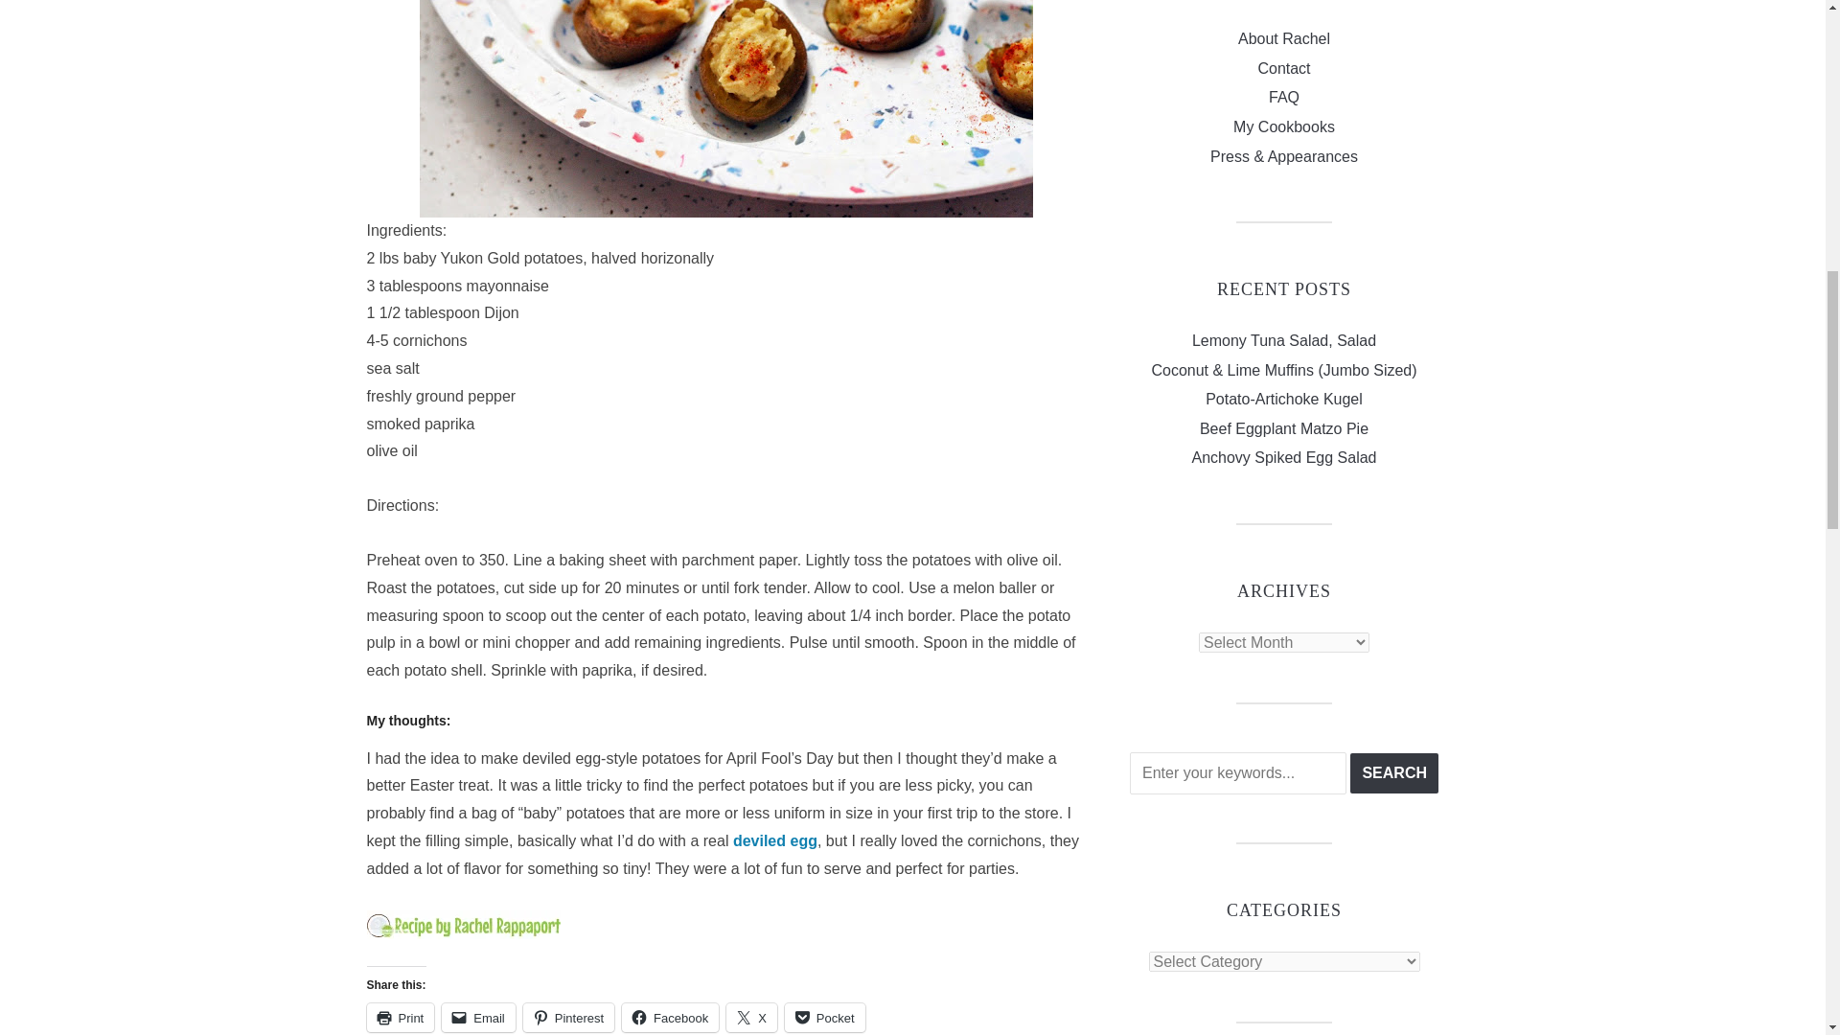 The height and width of the screenshot is (1035, 1840). Describe the element at coordinates (824, 1017) in the screenshot. I see `Pocket` at that location.